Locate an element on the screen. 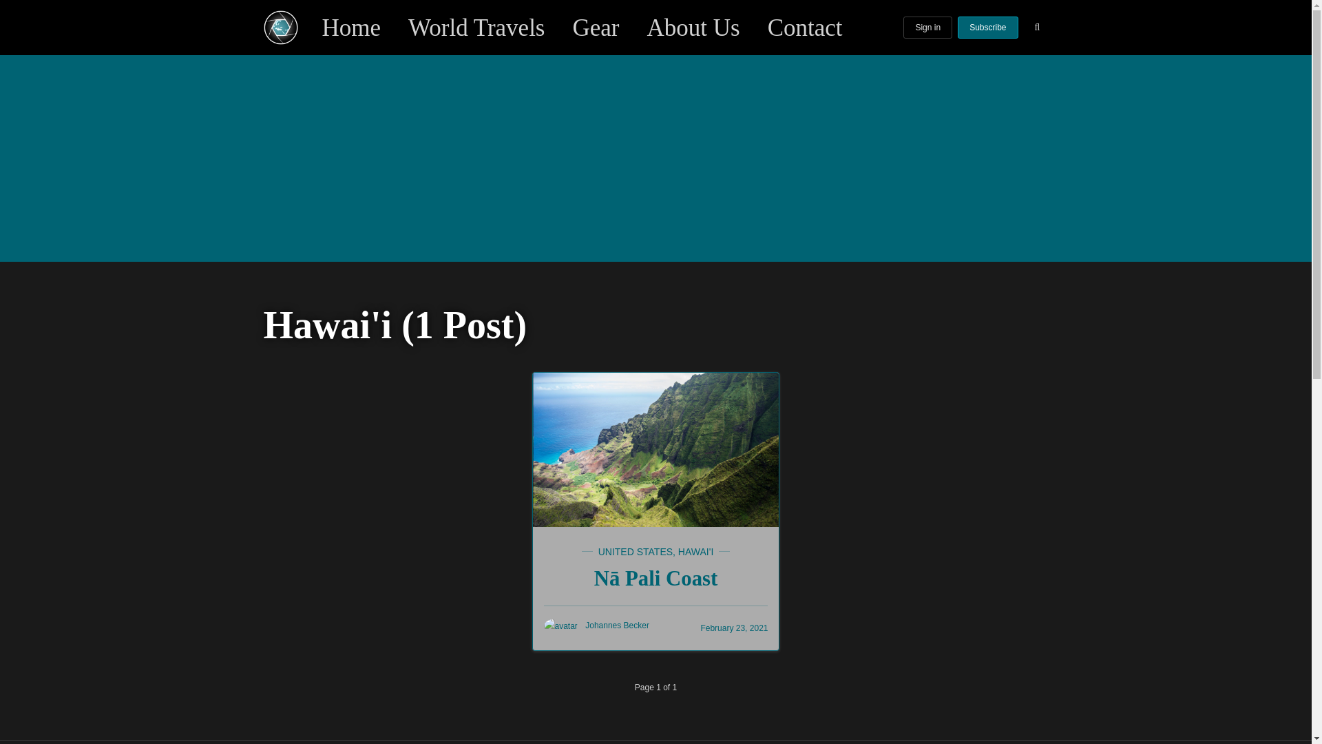 This screenshot has height=744, width=1322. UNITED STATES is located at coordinates (636, 551).